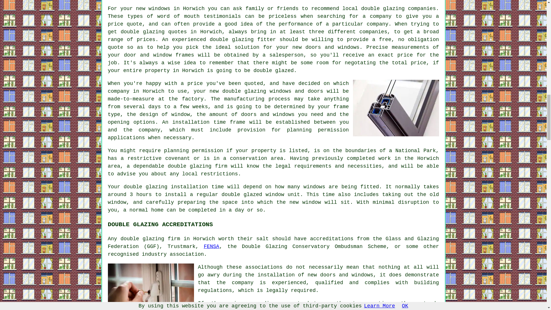 This screenshot has height=310, width=551. Describe the element at coordinates (396, 108) in the screenshot. I see `Double Glazed Windows Horwich Greater Manchester` at that location.